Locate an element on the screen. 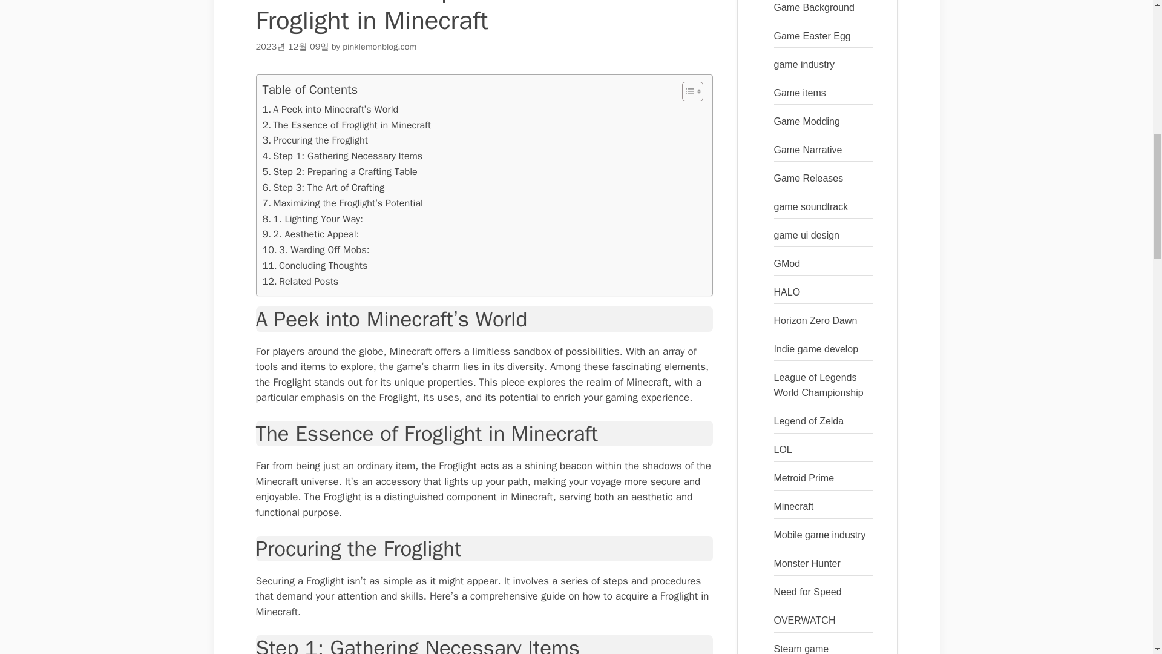 Image resolution: width=1162 pixels, height=654 pixels. 3. Warding Off Mobs: is located at coordinates (316, 249).